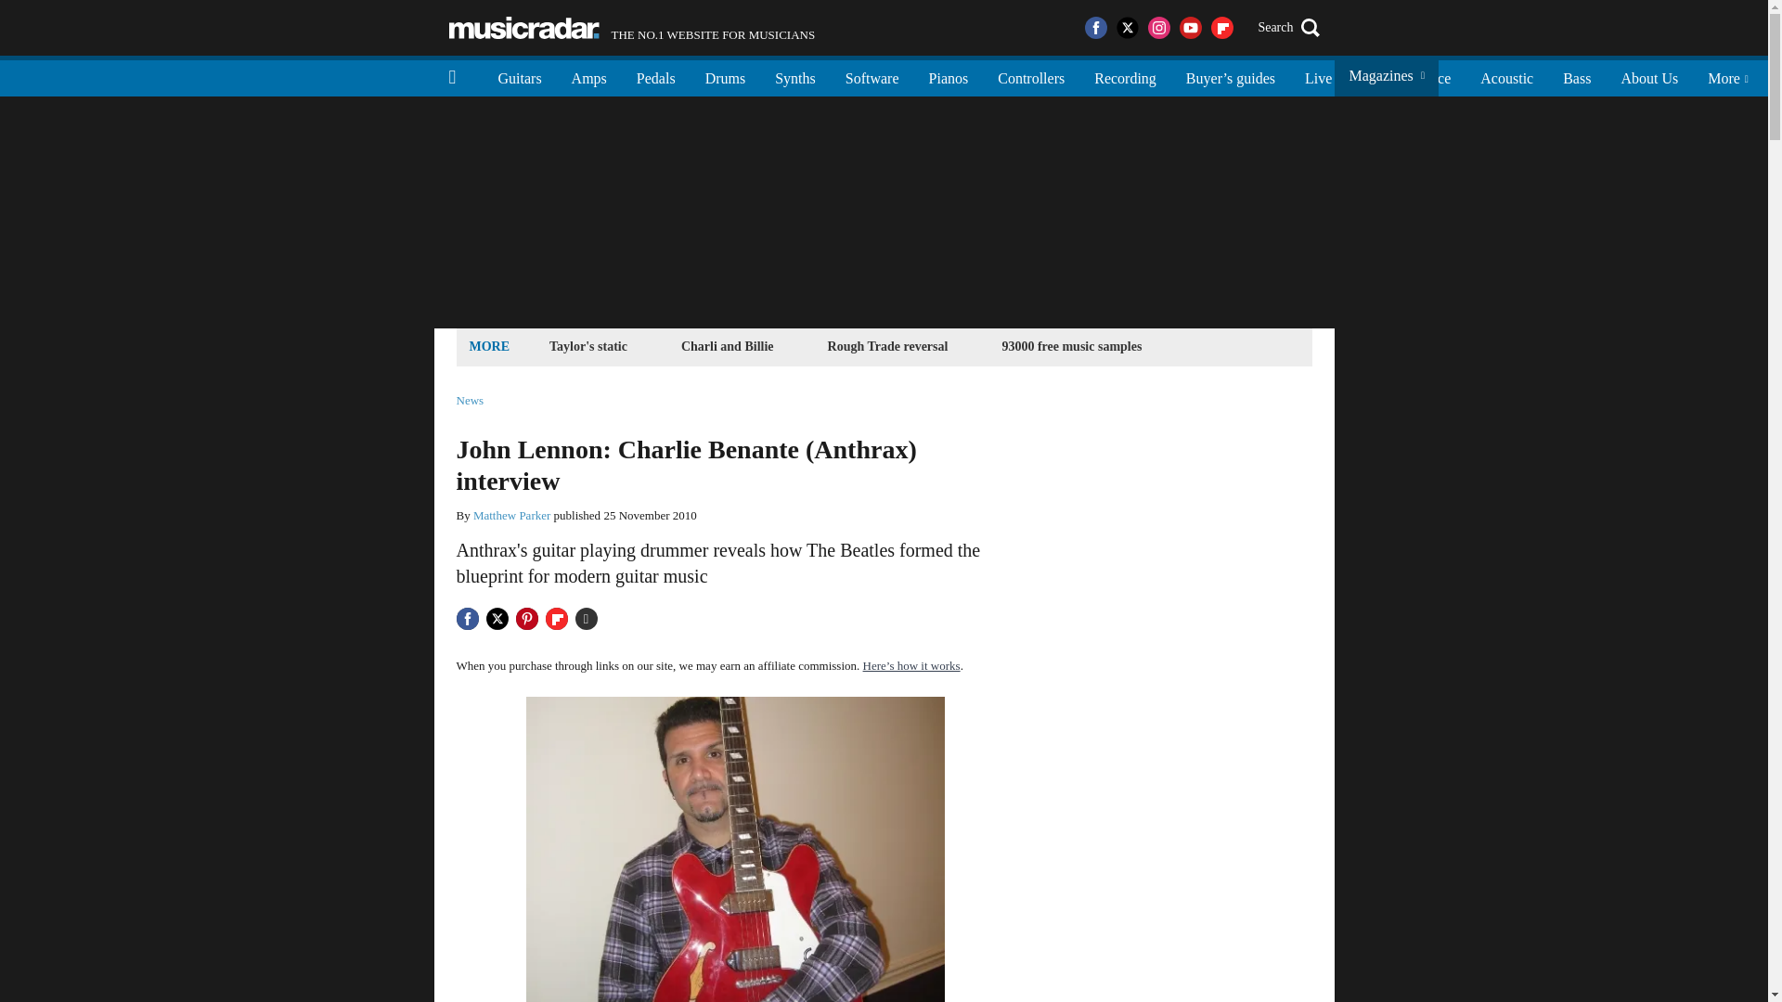 Image resolution: width=1782 pixels, height=1002 pixels. Describe the element at coordinates (656, 76) in the screenshot. I see `Pedals` at that location.